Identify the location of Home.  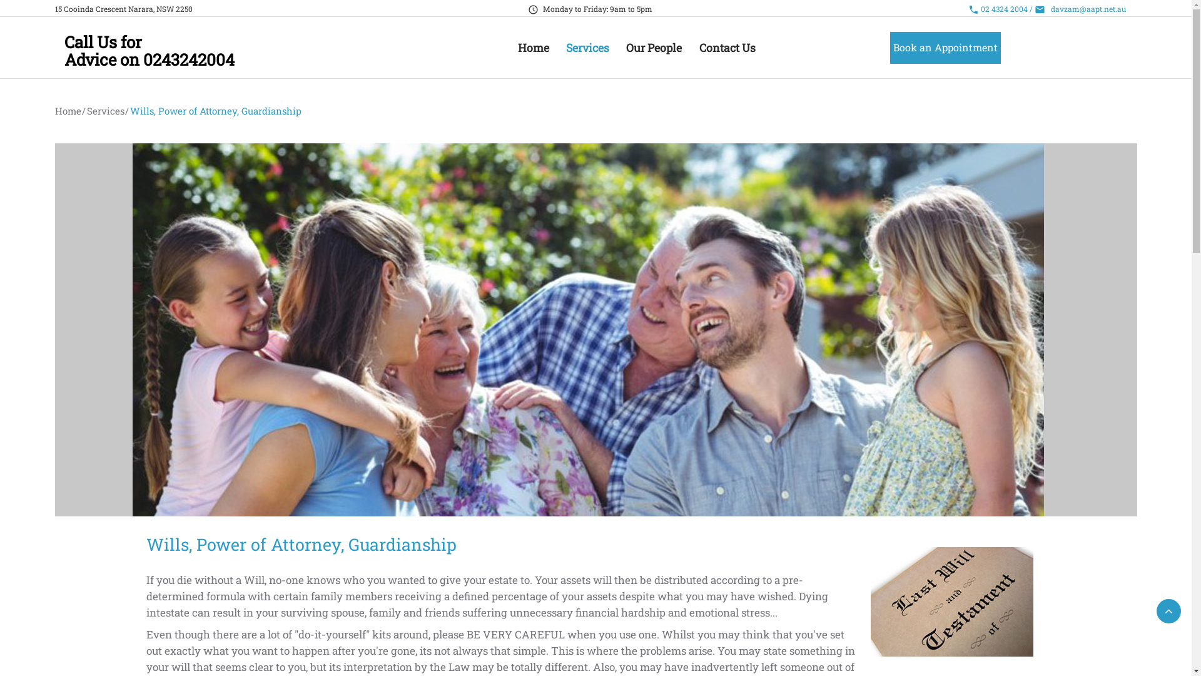
(534, 48).